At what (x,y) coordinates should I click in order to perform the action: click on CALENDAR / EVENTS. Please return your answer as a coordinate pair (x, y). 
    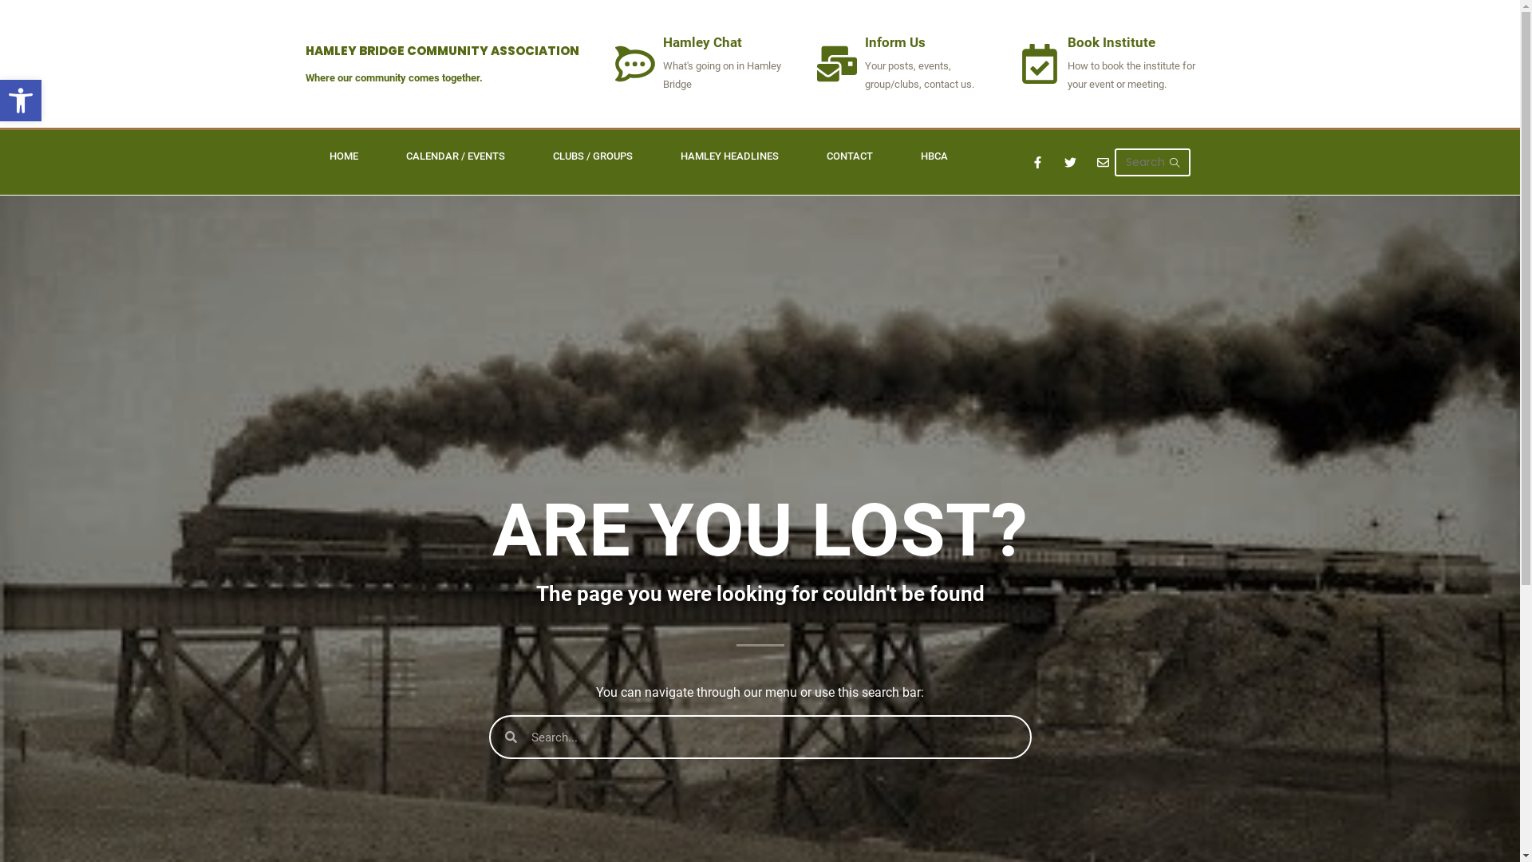
    Looking at the image, I should click on (455, 156).